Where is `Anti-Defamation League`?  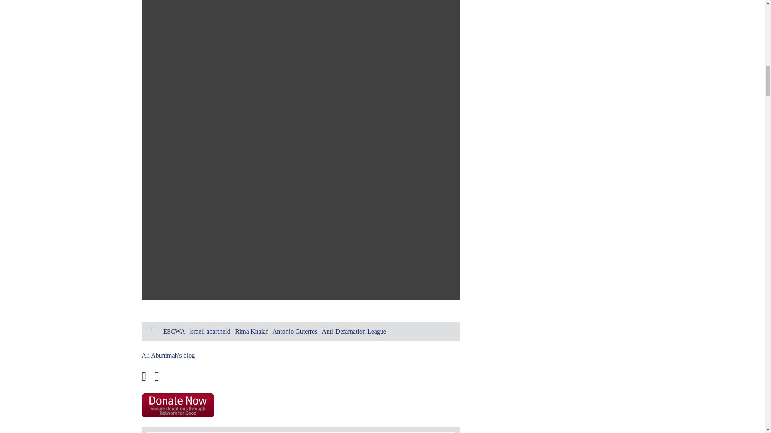 Anti-Defamation League is located at coordinates (354, 331).